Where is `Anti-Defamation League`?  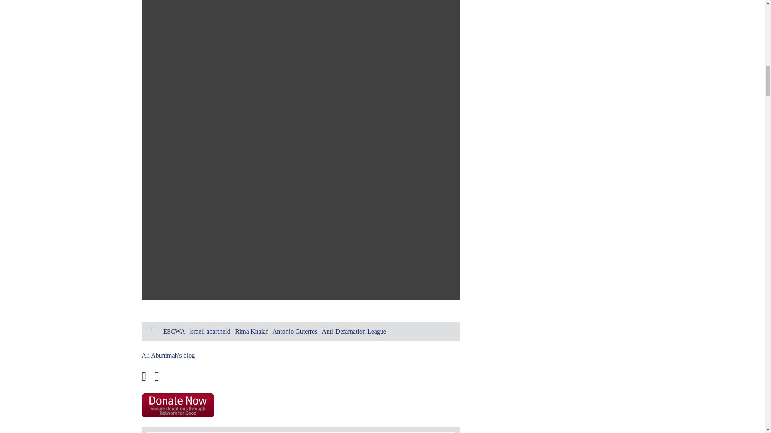 Anti-Defamation League is located at coordinates (354, 331).